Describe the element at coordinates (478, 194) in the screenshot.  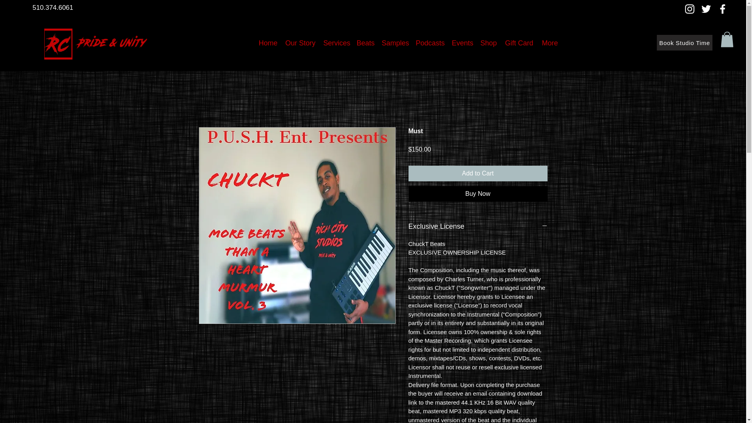
I see `Buy Now` at that location.